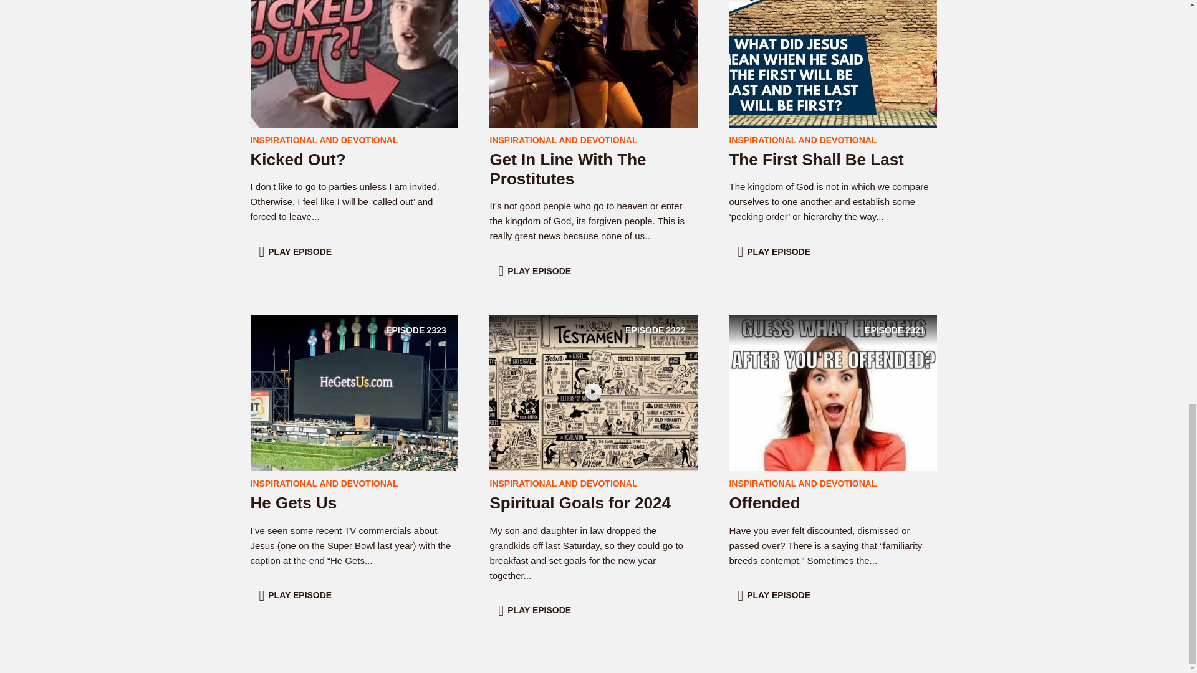 The width and height of the screenshot is (1197, 673). What do you see at coordinates (816, 160) in the screenshot?
I see `INSPIRATIONAL AND DEVOTIONAL` at bounding box center [816, 160].